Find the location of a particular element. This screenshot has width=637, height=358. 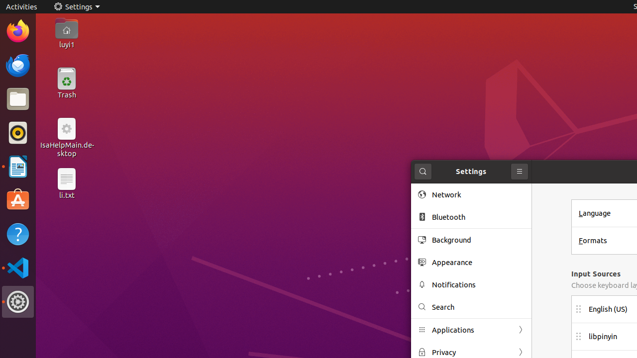

Firefox Web Browser is located at coordinates (18, 31).